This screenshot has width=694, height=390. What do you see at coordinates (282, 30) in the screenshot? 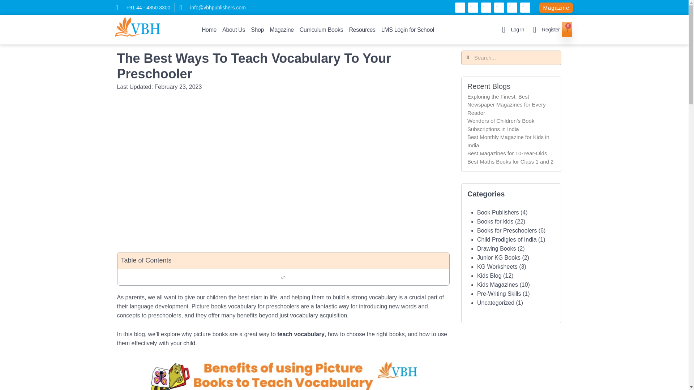
I see `Magazine` at bounding box center [282, 30].